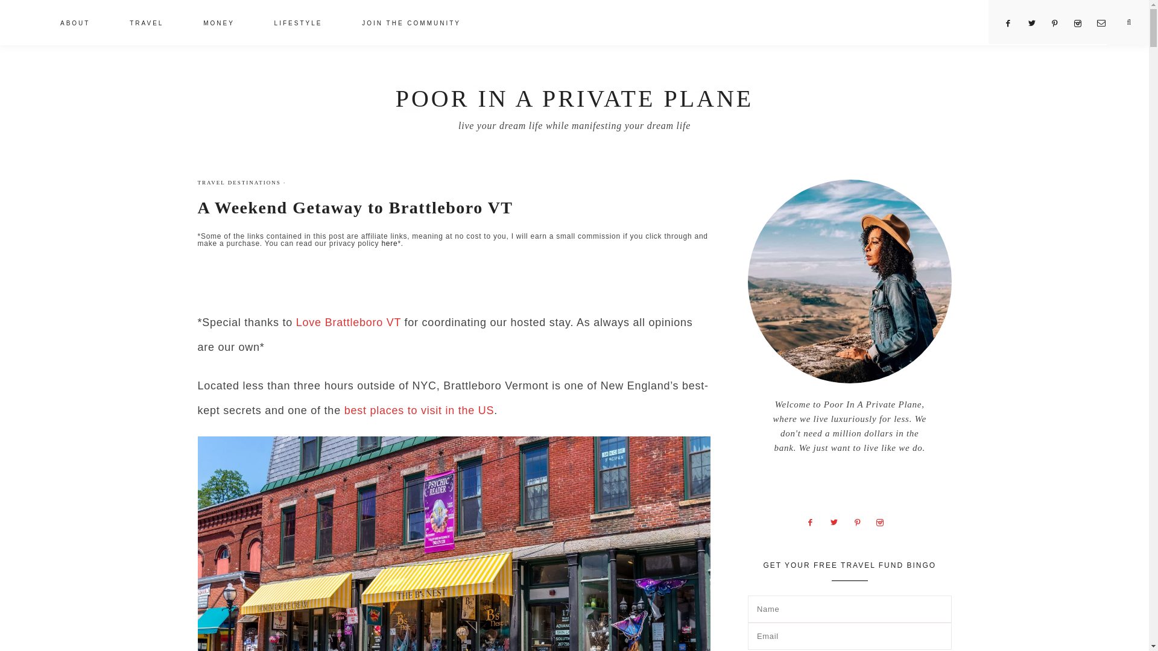 This screenshot has height=651, width=1158. What do you see at coordinates (814, 521) in the screenshot?
I see `Facebook` at bounding box center [814, 521].